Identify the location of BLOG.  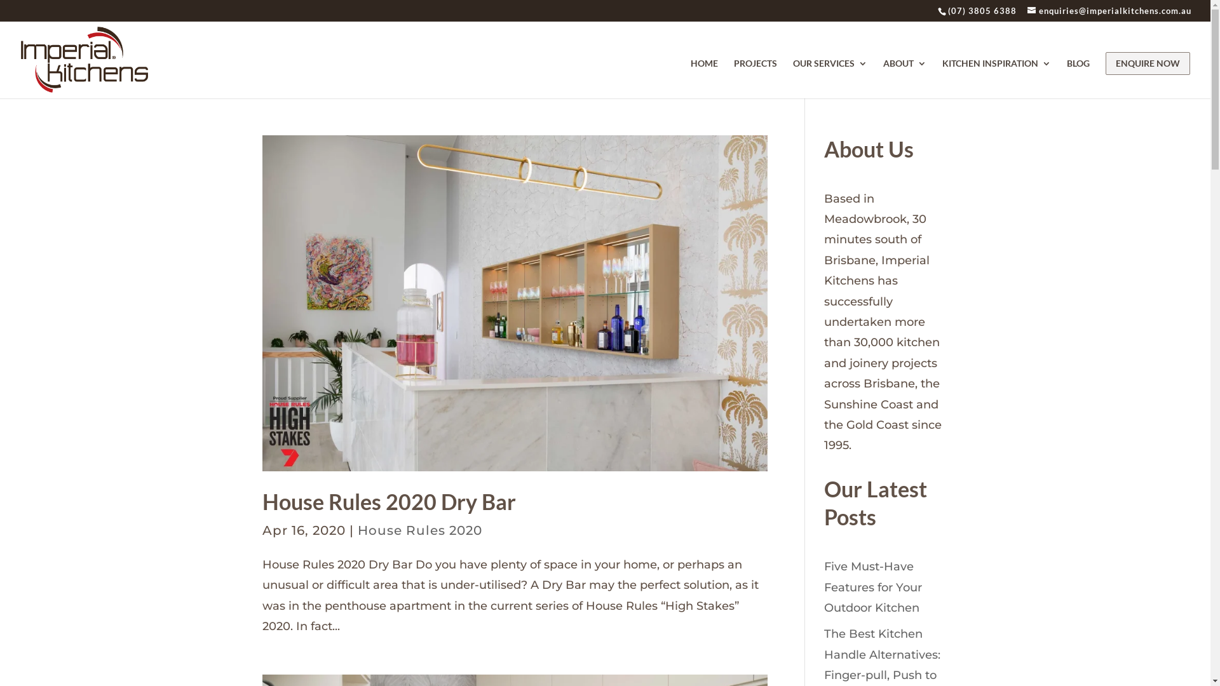
(1078, 78).